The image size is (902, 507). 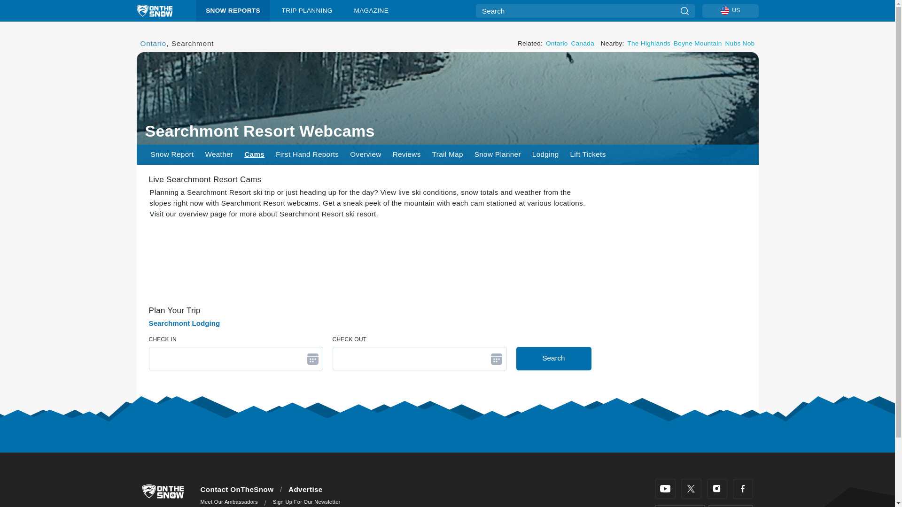 I want to click on Nubs Nob, so click(x=739, y=43).